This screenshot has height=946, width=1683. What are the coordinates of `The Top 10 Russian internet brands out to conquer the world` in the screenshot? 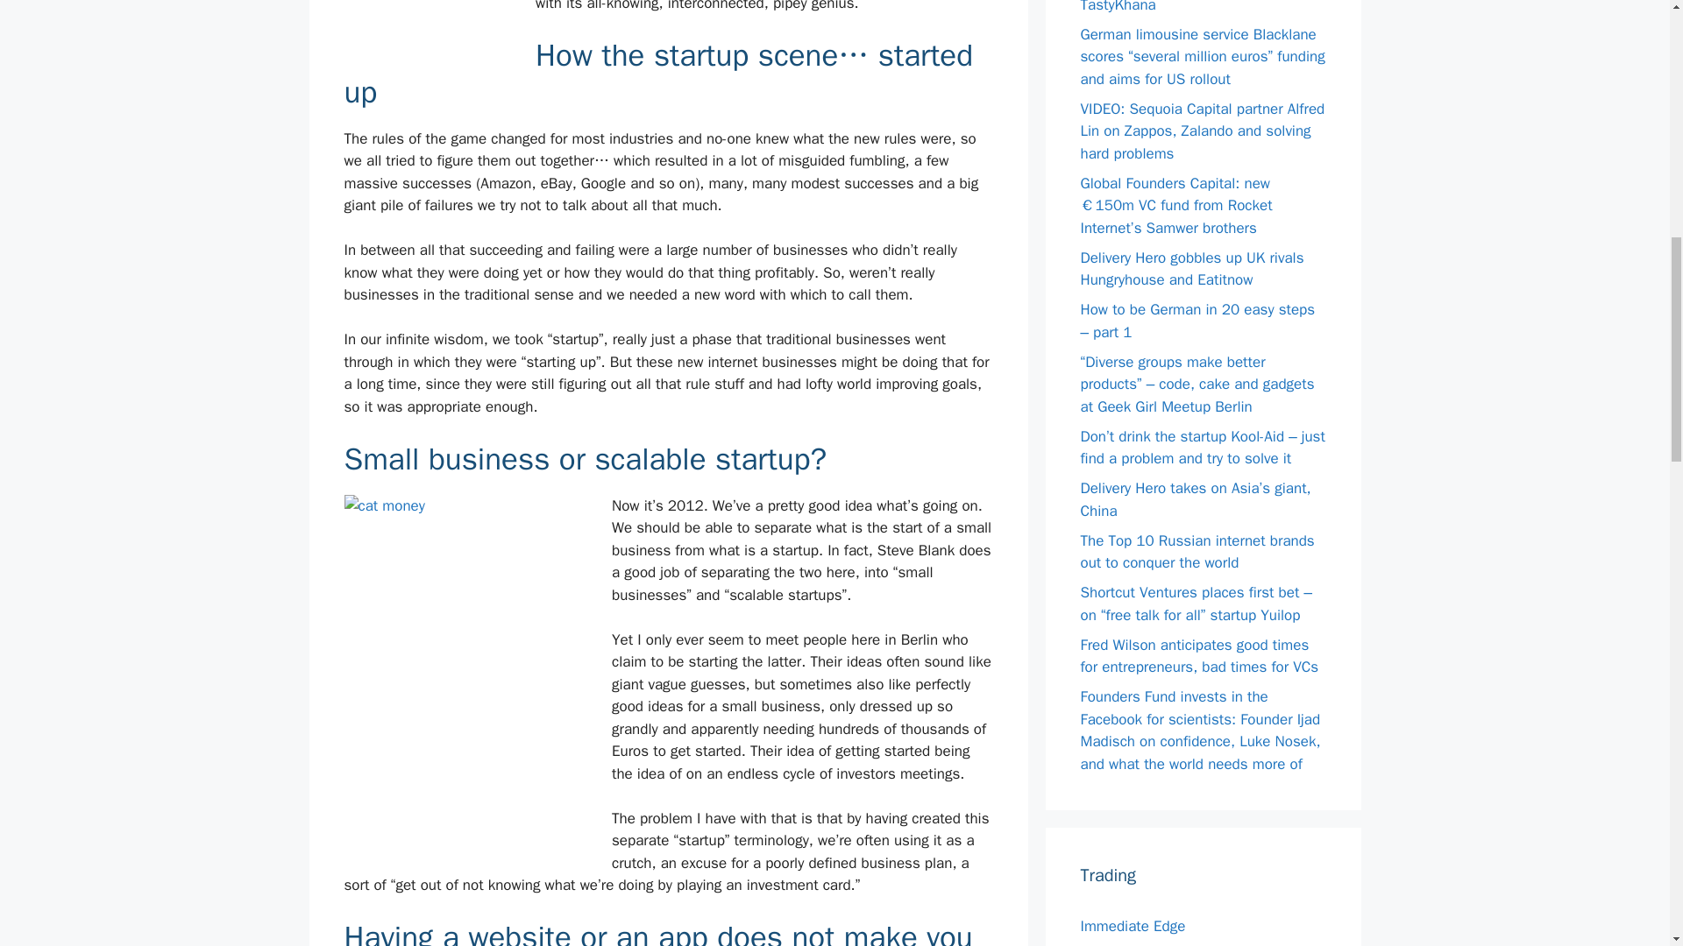 It's located at (1197, 551).